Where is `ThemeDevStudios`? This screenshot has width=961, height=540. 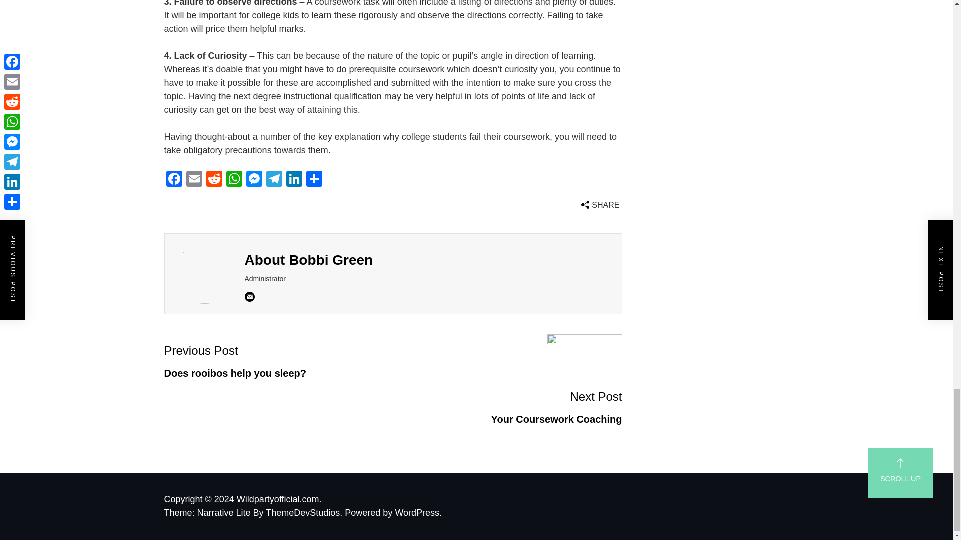 ThemeDevStudios is located at coordinates (278, 361).